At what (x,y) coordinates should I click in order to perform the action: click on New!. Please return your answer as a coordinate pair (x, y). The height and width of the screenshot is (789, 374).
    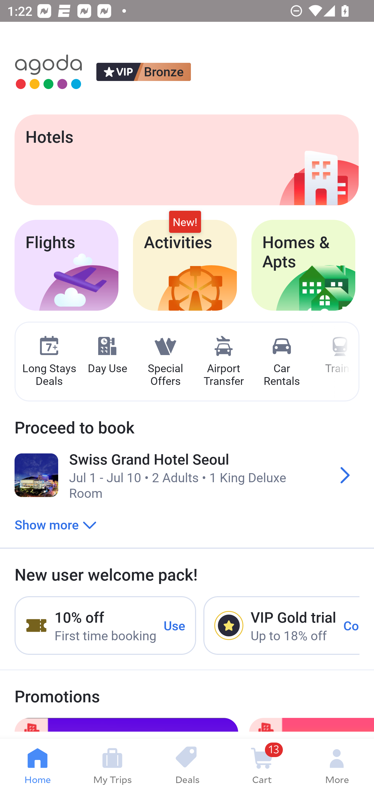
    Looking at the image, I should click on (185, 222).